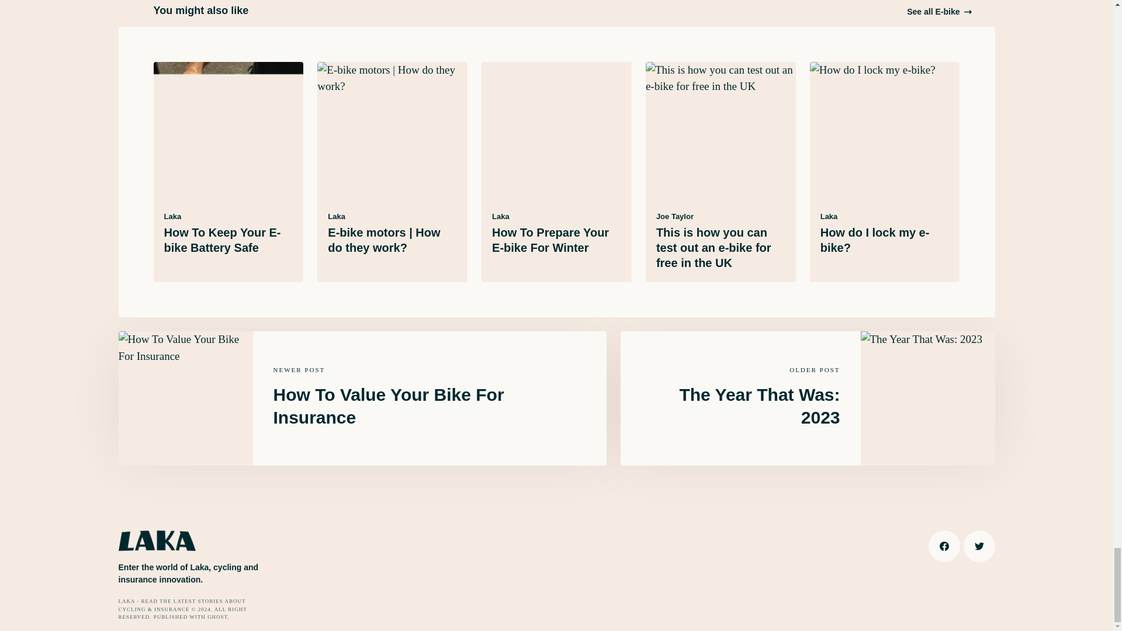  Describe the element at coordinates (674, 216) in the screenshot. I see `Joe Taylor` at that location.